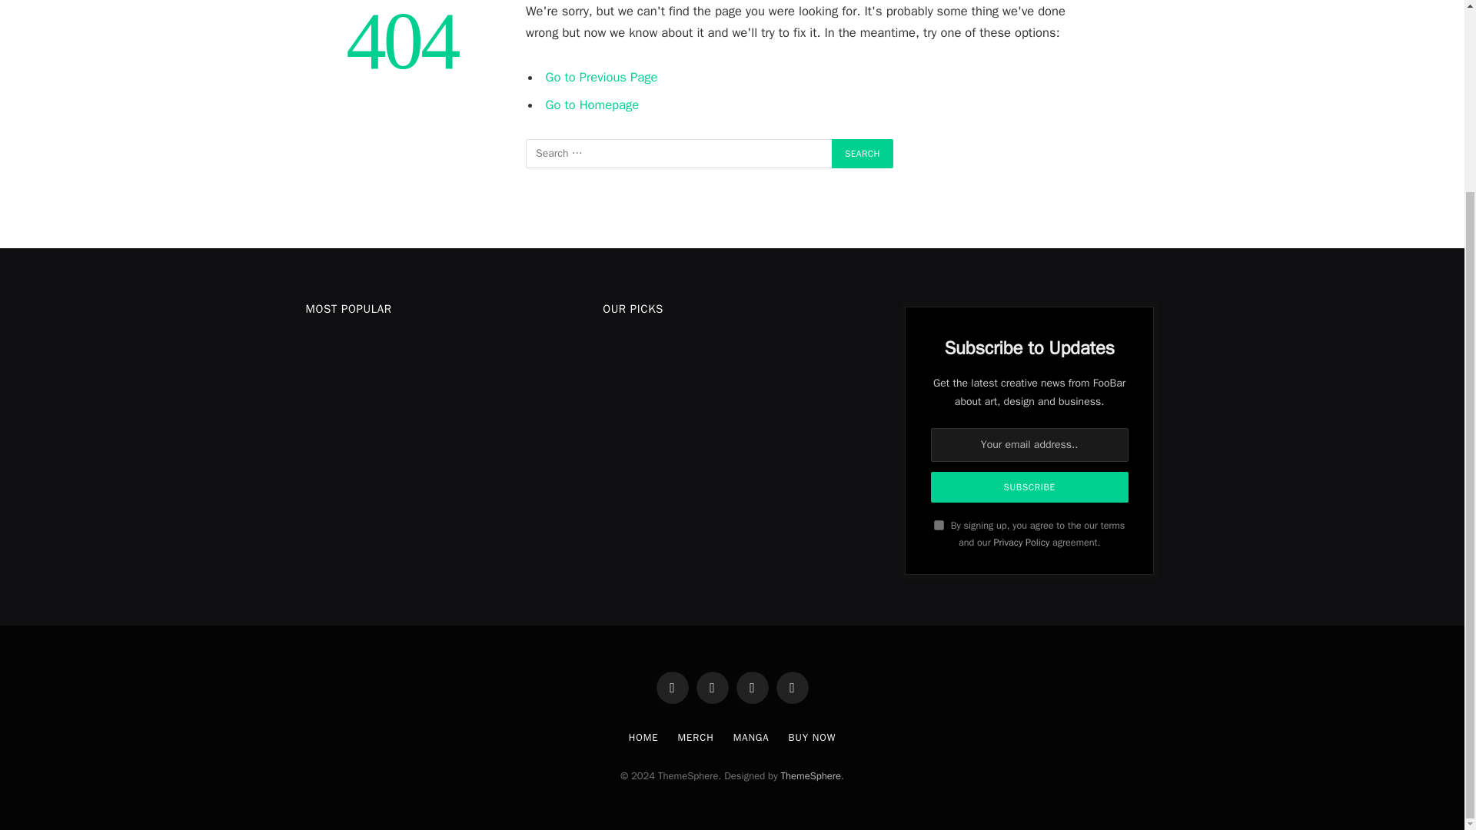  What do you see at coordinates (1021, 542) in the screenshot?
I see `Privacy Policy` at bounding box center [1021, 542].